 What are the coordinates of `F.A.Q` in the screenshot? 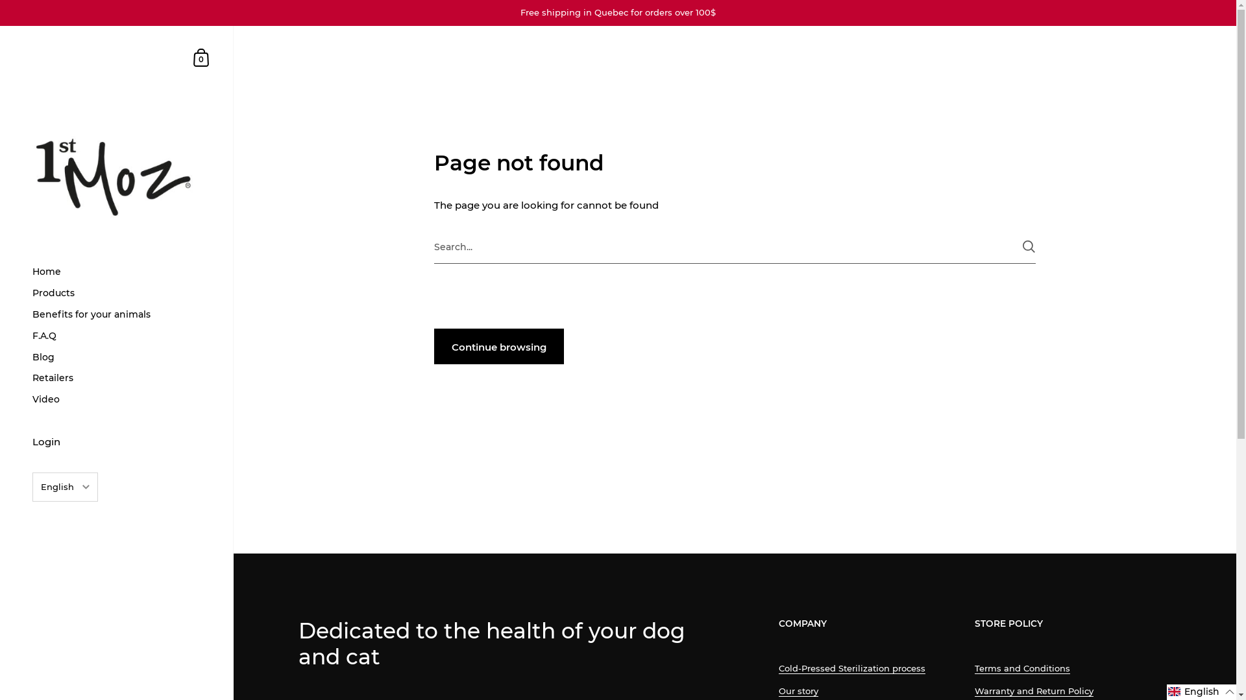 It's located at (117, 336).